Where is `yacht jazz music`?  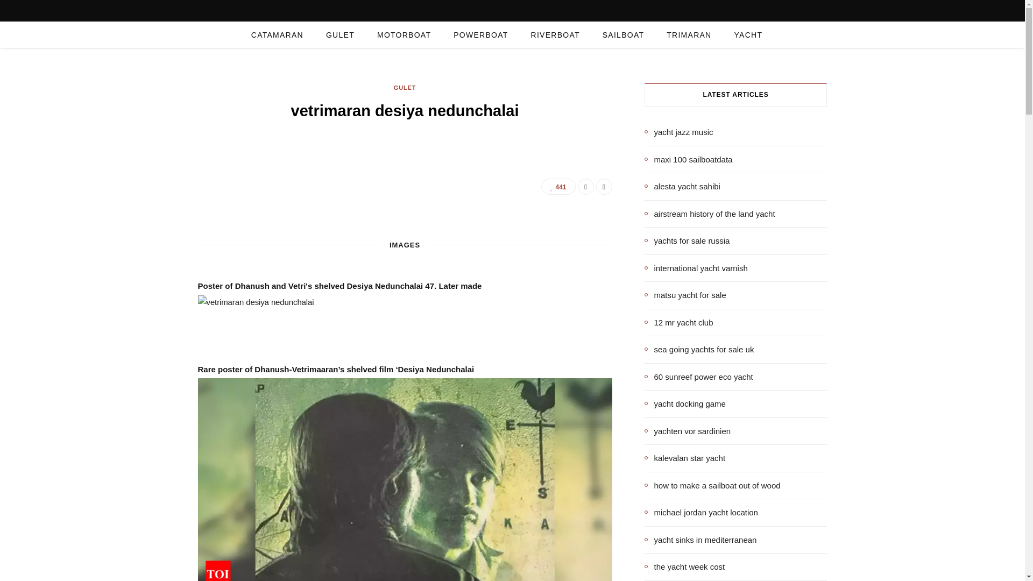
yacht jazz music is located at coordinates (679, 132).